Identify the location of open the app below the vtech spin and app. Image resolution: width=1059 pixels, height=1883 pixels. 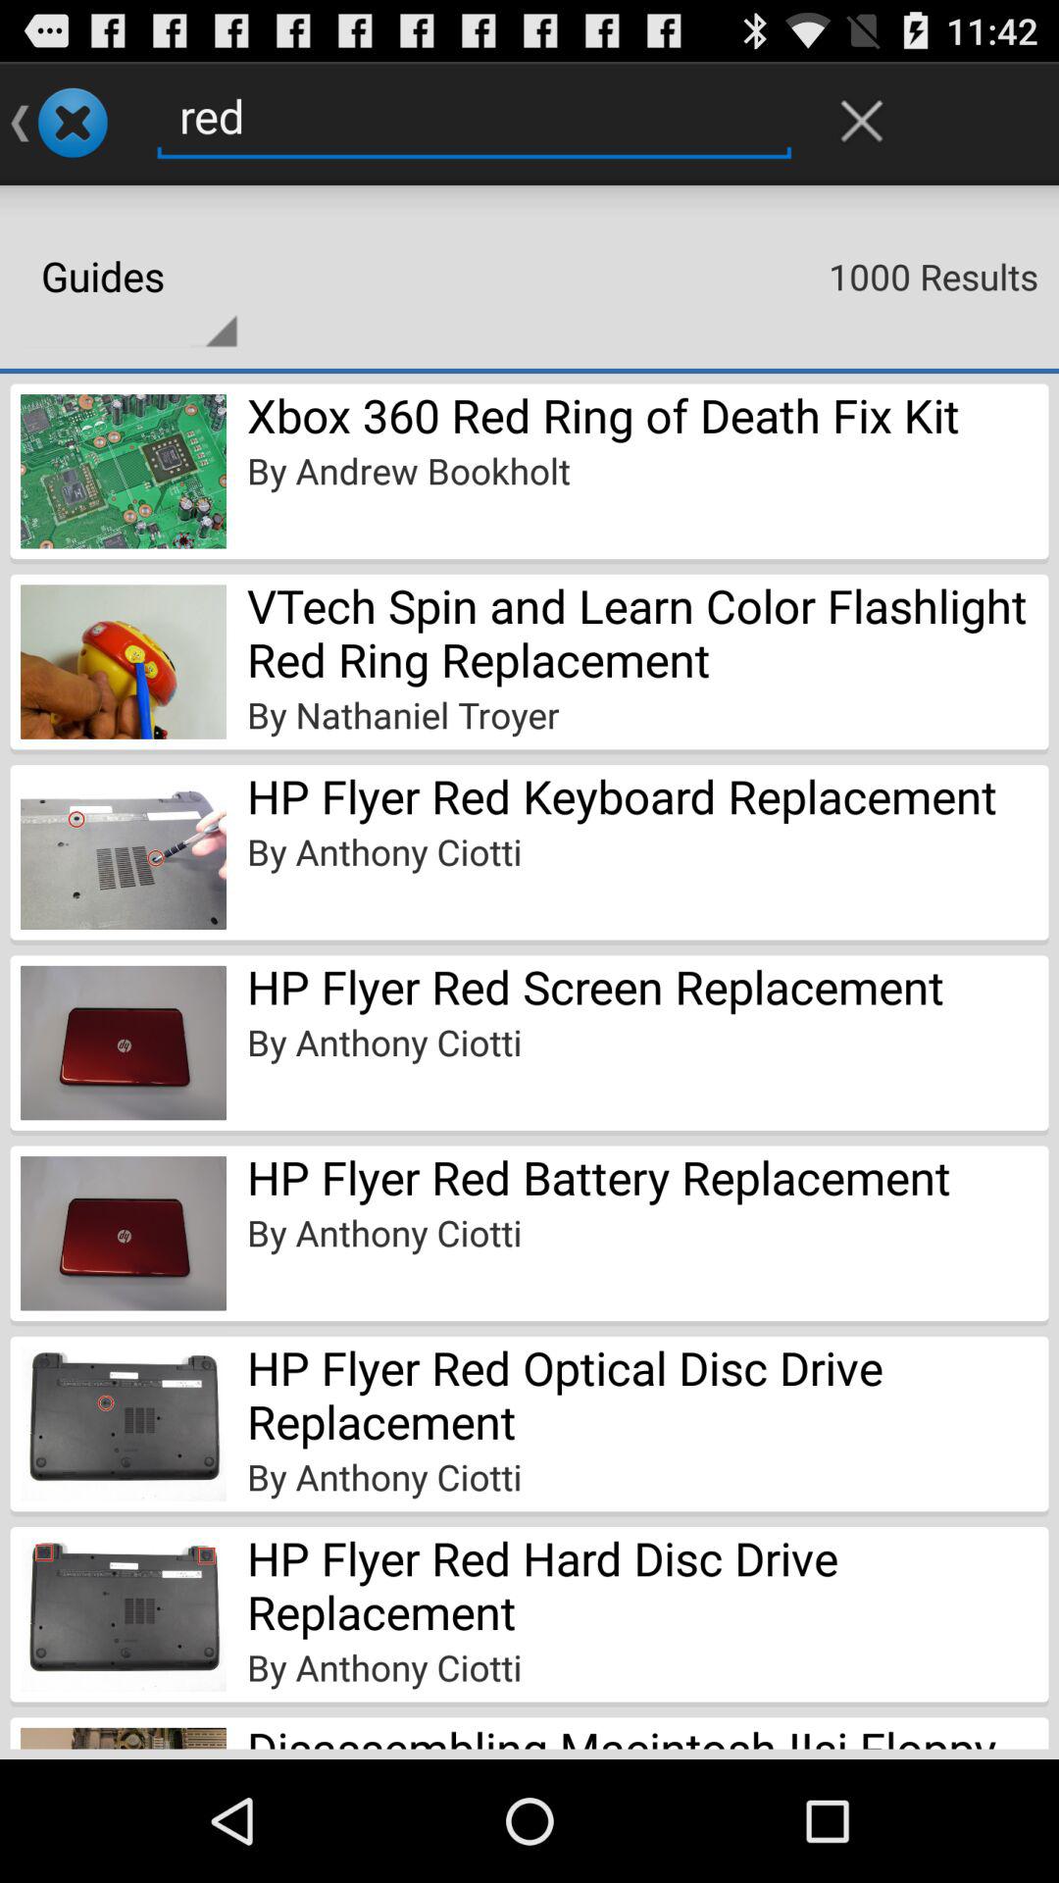
(403, 714).